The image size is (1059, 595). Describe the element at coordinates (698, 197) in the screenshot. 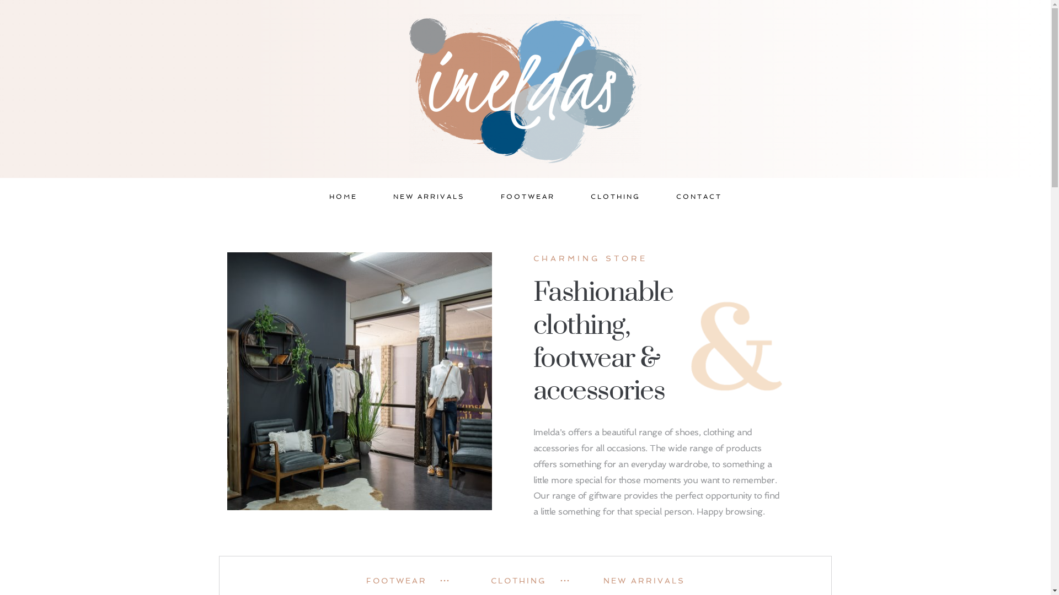

I see `CONTACT` at that location.